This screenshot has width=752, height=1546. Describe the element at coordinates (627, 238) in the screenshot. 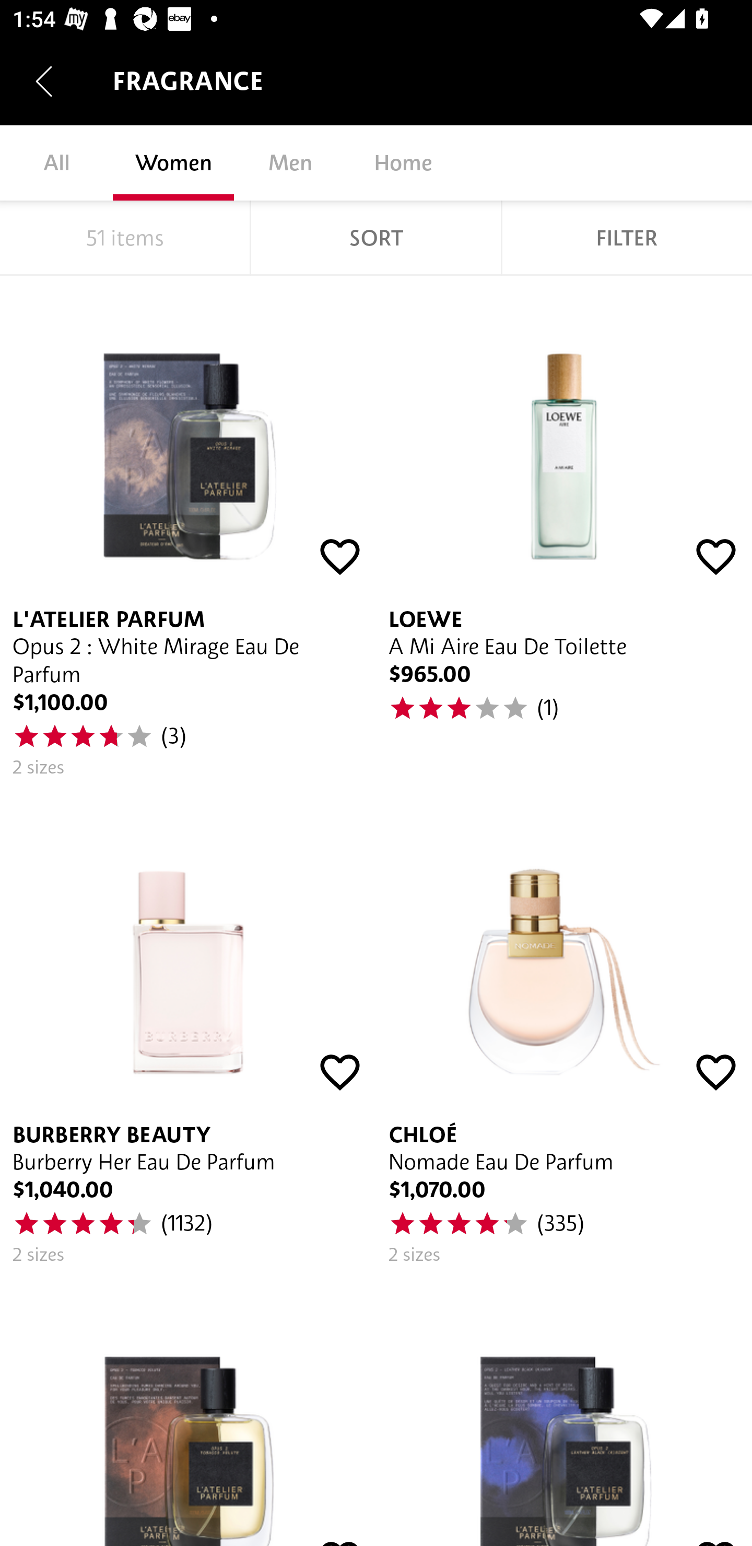

I see `FILTER` at that location.